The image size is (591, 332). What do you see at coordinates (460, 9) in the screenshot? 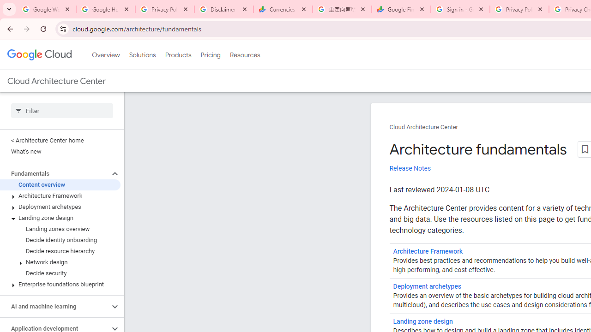
I see `Sign in - Google Accounts` at bounding box center [460, 9].